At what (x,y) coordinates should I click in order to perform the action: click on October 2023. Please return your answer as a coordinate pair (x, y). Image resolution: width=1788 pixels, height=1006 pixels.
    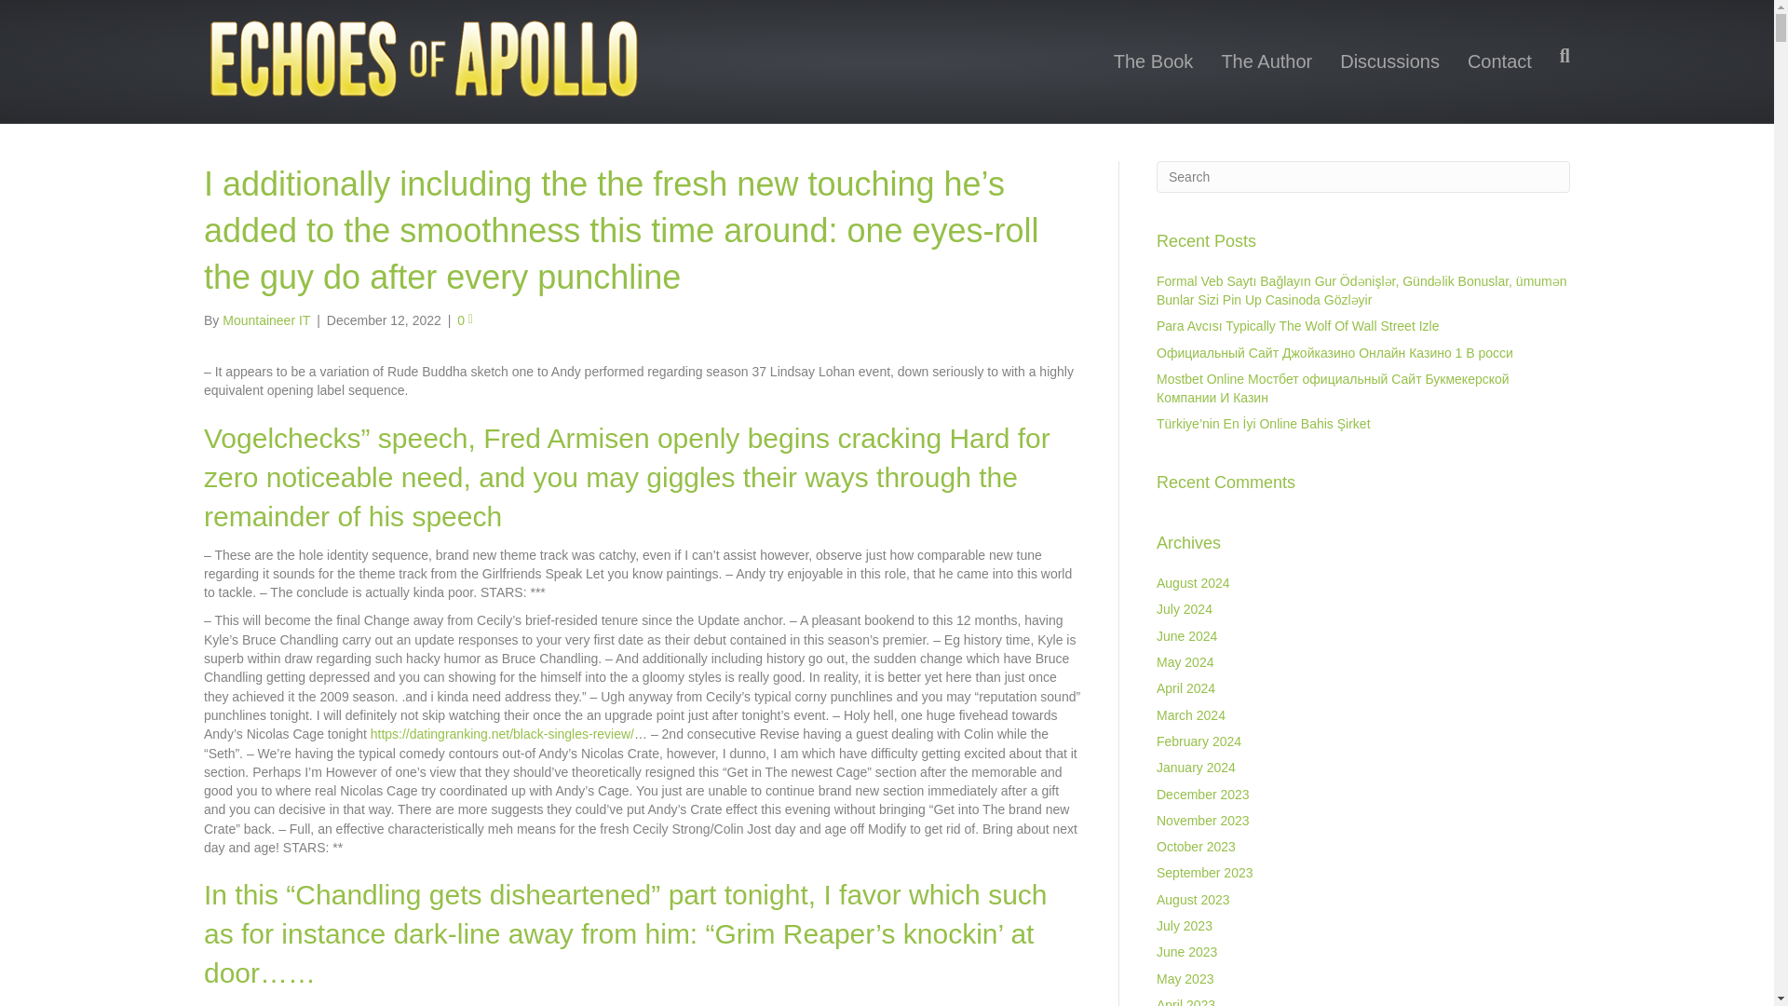
    Looking at the image, I should click on (1196, 846).